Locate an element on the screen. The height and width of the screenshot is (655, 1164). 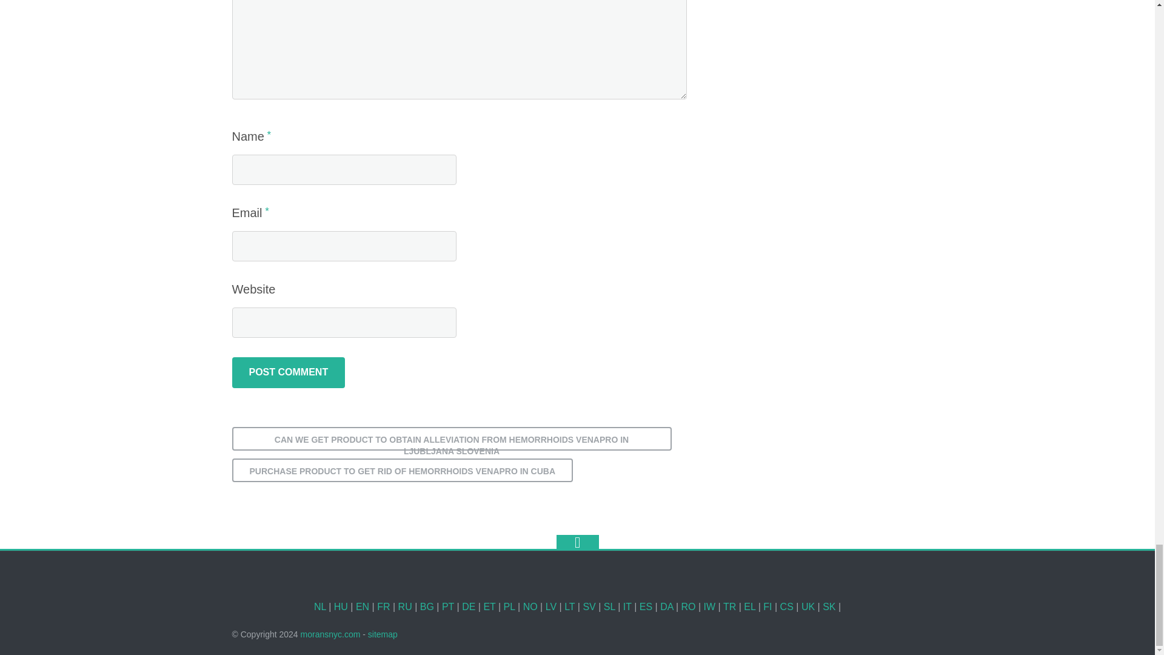
NL is located at coordinates (320, 606).